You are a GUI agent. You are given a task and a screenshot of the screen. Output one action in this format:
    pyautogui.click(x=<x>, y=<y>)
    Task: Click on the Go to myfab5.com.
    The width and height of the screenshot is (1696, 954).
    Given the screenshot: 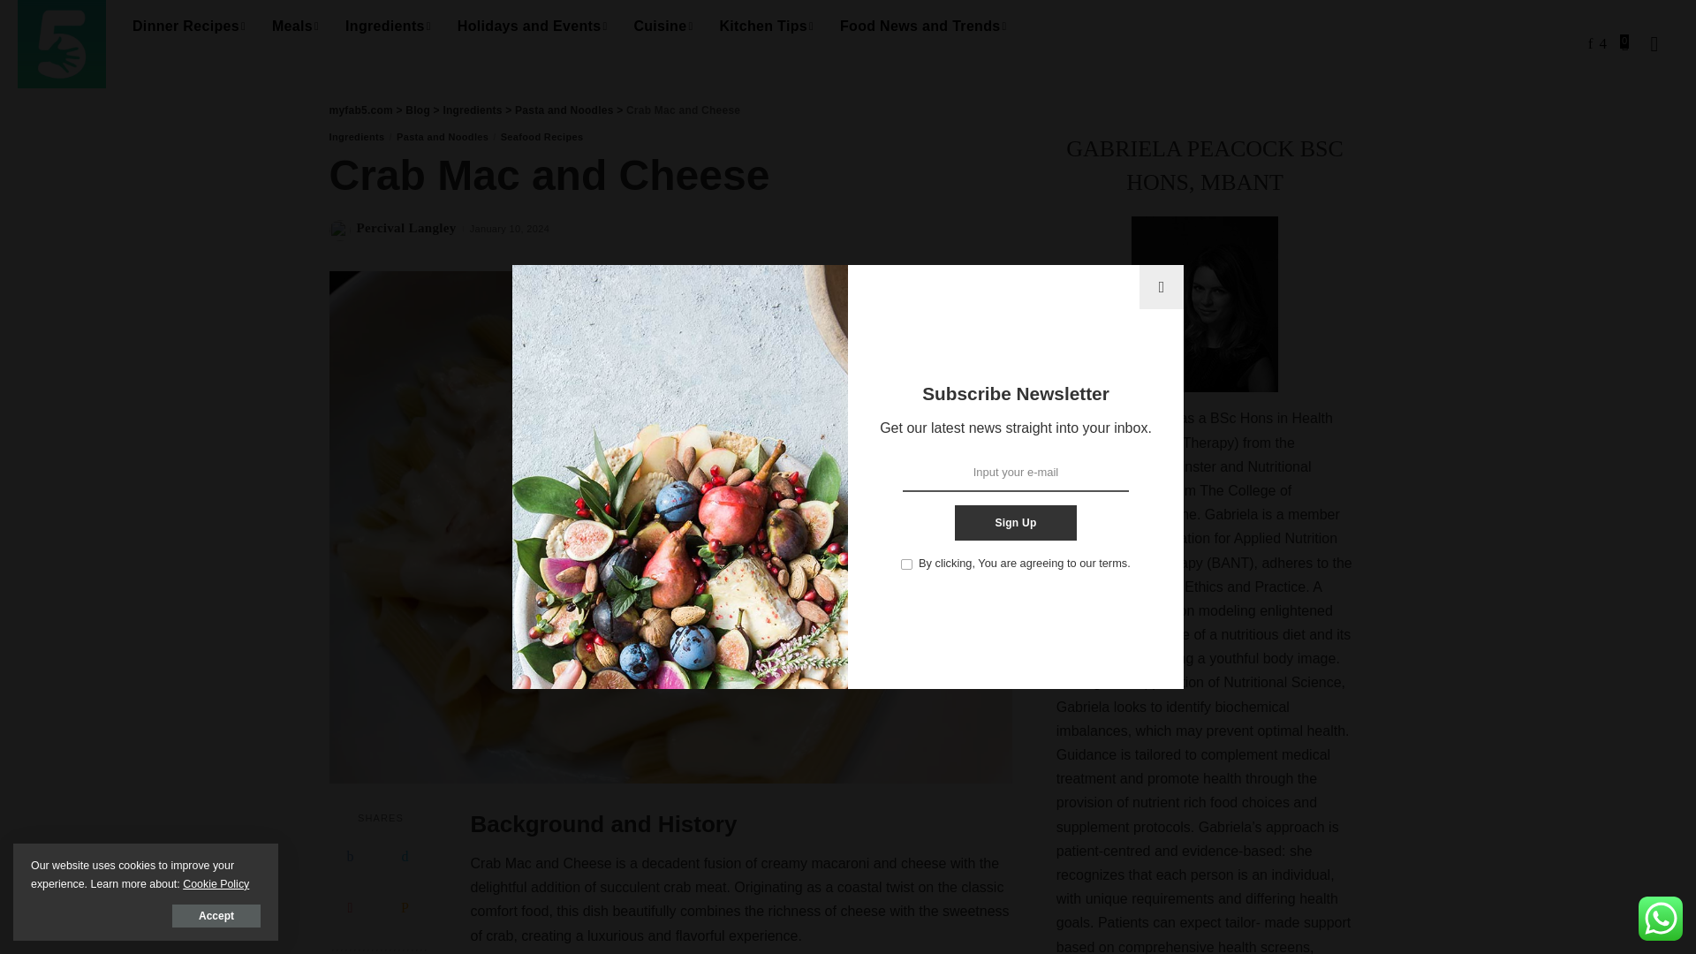 What is the action you would take?
    pyautogui.click(x=360, y=110)
    